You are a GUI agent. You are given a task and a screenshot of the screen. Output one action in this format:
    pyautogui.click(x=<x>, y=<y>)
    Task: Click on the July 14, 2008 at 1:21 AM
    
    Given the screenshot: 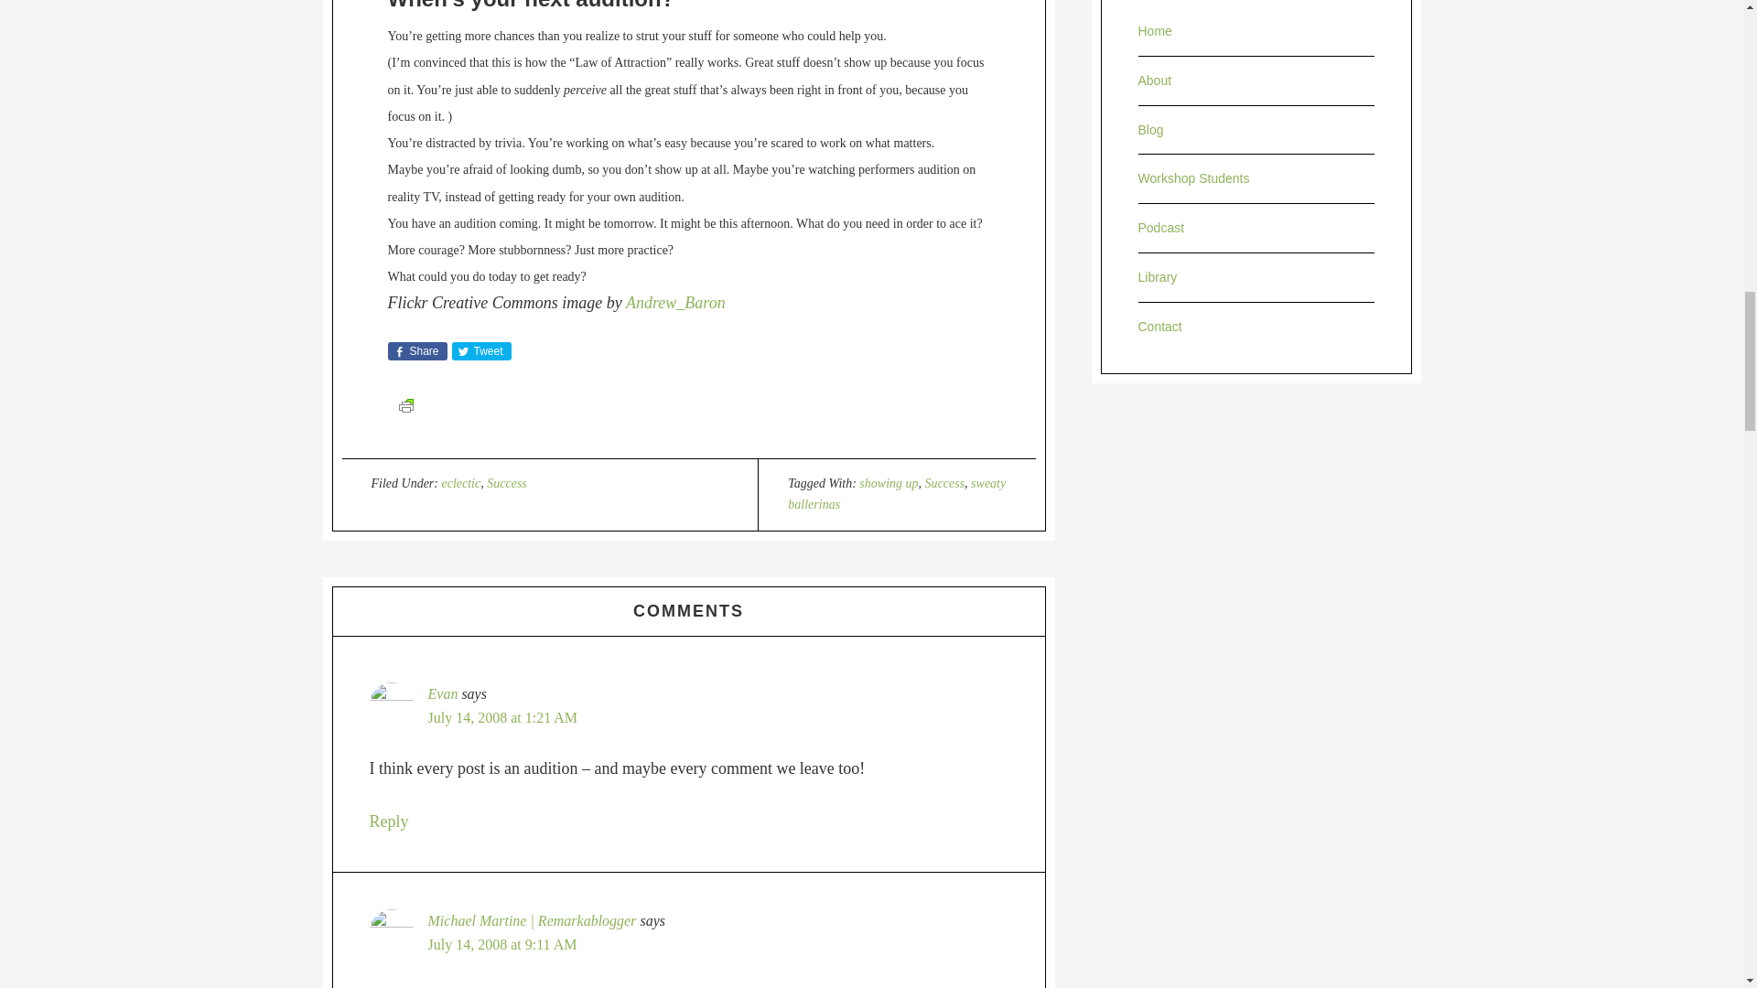 What is the action you would take?
    pyautogui.click(x=503, y=717)
    